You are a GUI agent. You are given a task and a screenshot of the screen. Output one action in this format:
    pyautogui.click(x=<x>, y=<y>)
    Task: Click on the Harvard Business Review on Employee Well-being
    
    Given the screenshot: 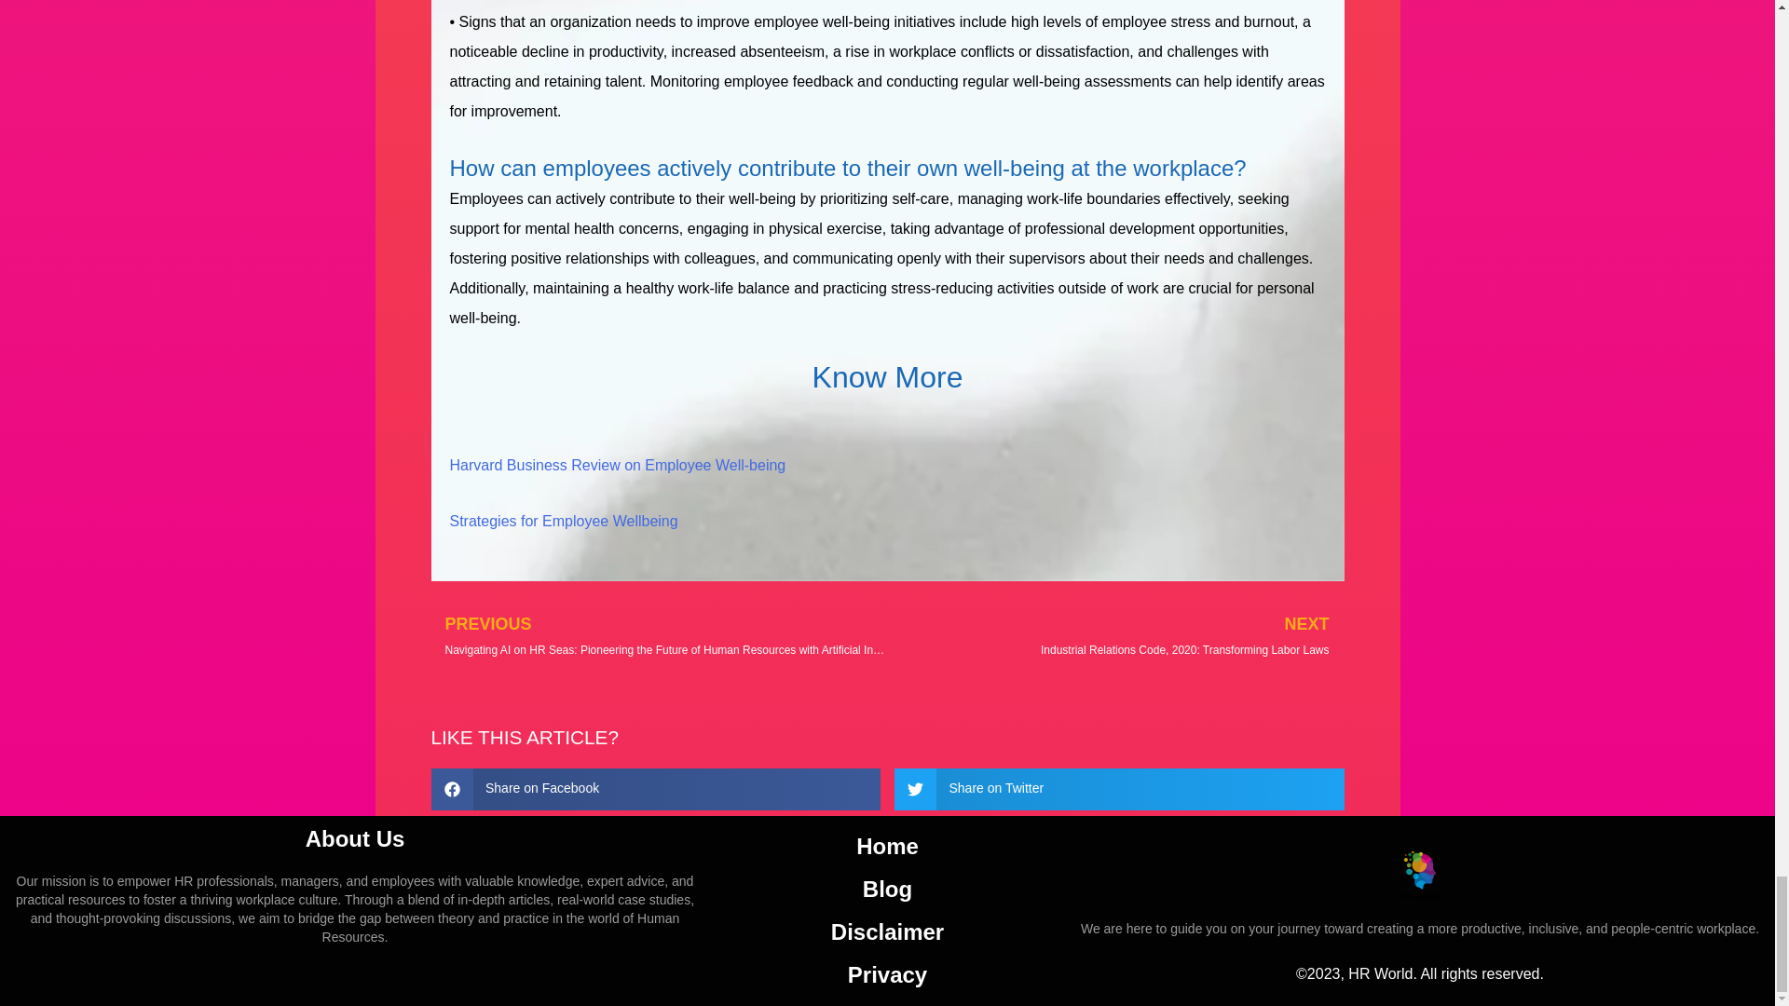 What is the action you would take?
    pyautogui.click(x=617, y=465)
    